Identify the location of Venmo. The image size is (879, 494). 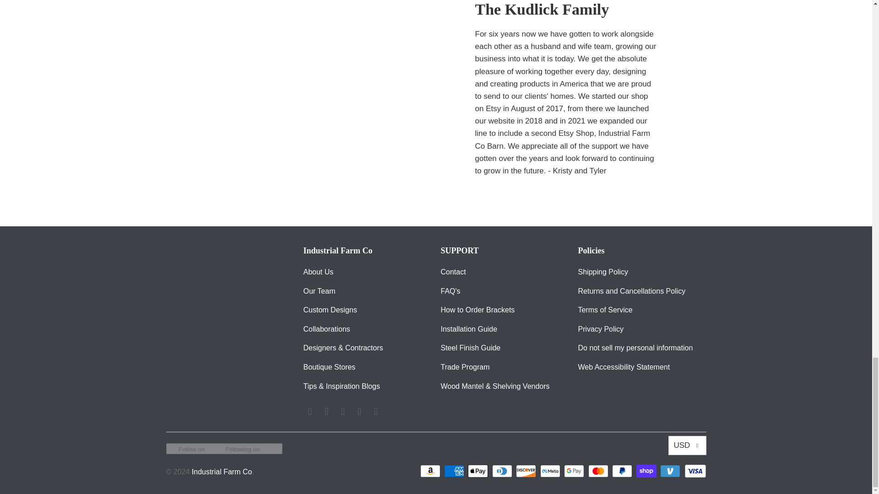
(671, 471).